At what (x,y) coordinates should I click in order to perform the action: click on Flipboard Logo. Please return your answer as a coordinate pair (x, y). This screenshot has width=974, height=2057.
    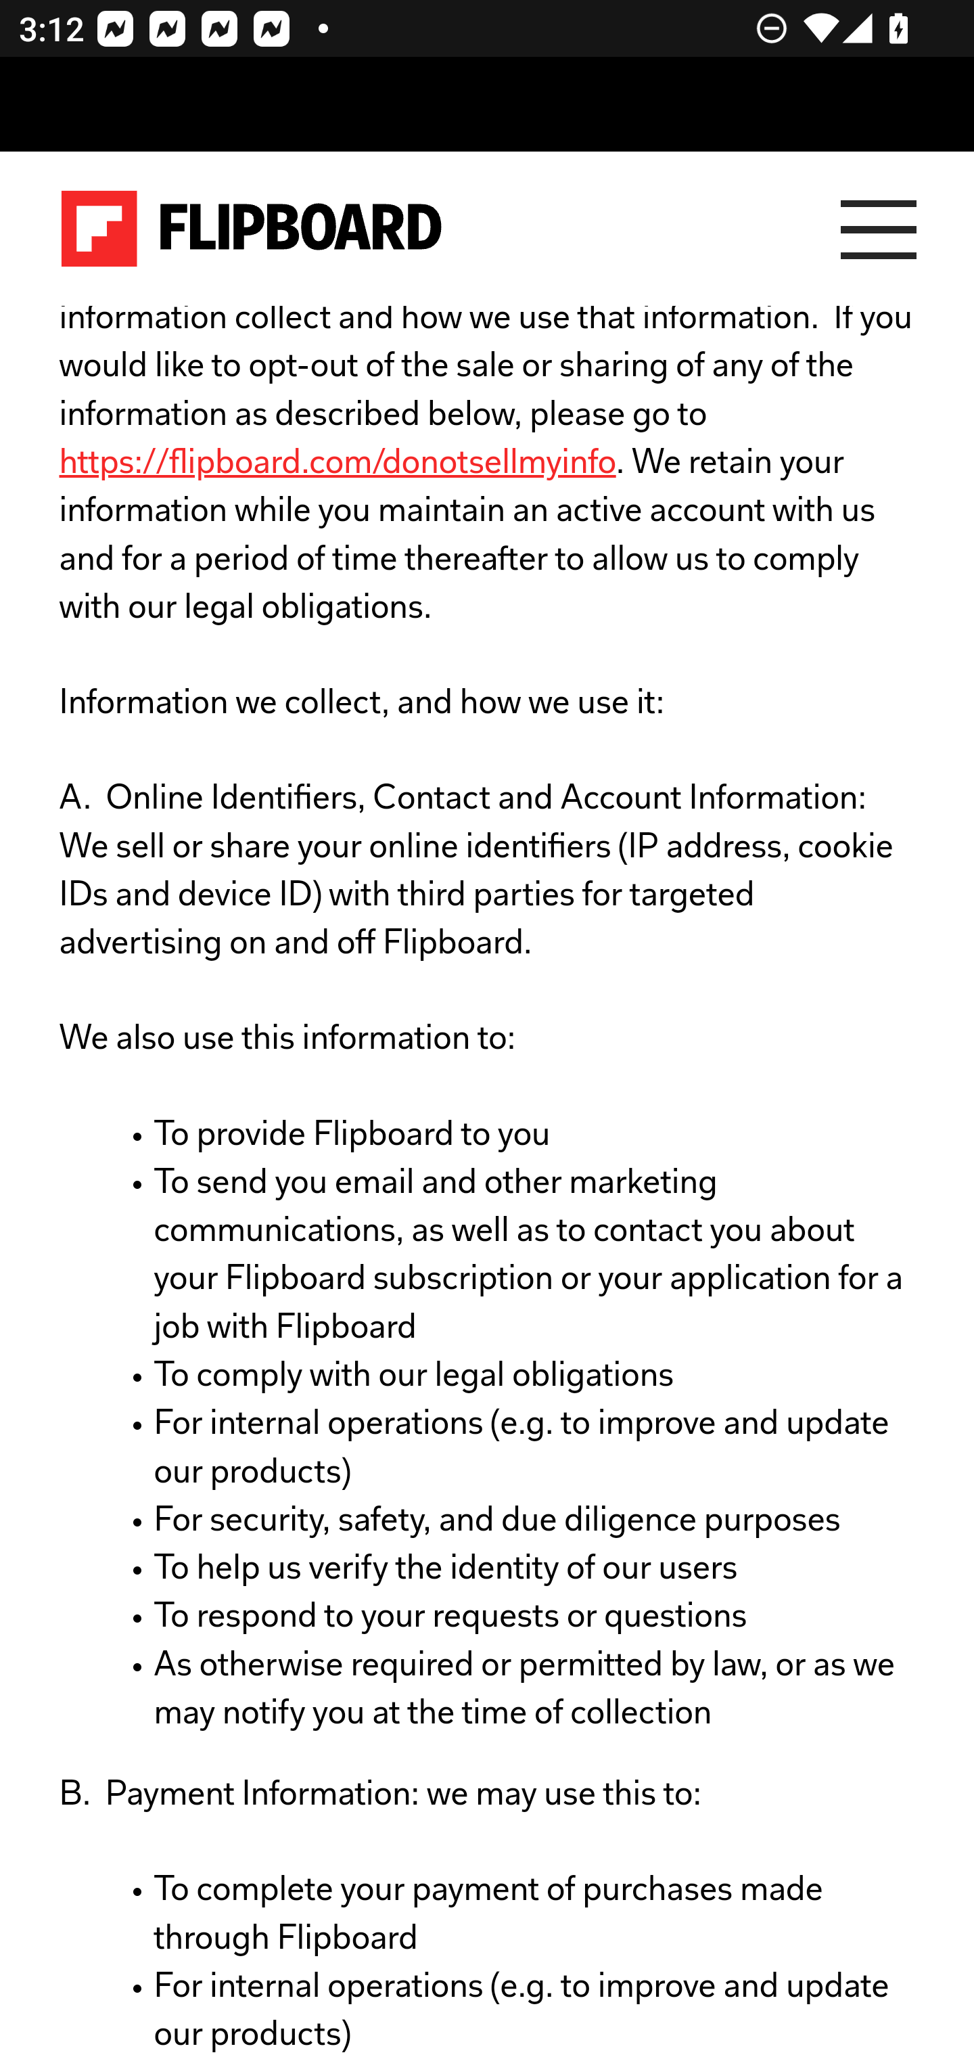
    Looking at the image, I should click on (252, 229).